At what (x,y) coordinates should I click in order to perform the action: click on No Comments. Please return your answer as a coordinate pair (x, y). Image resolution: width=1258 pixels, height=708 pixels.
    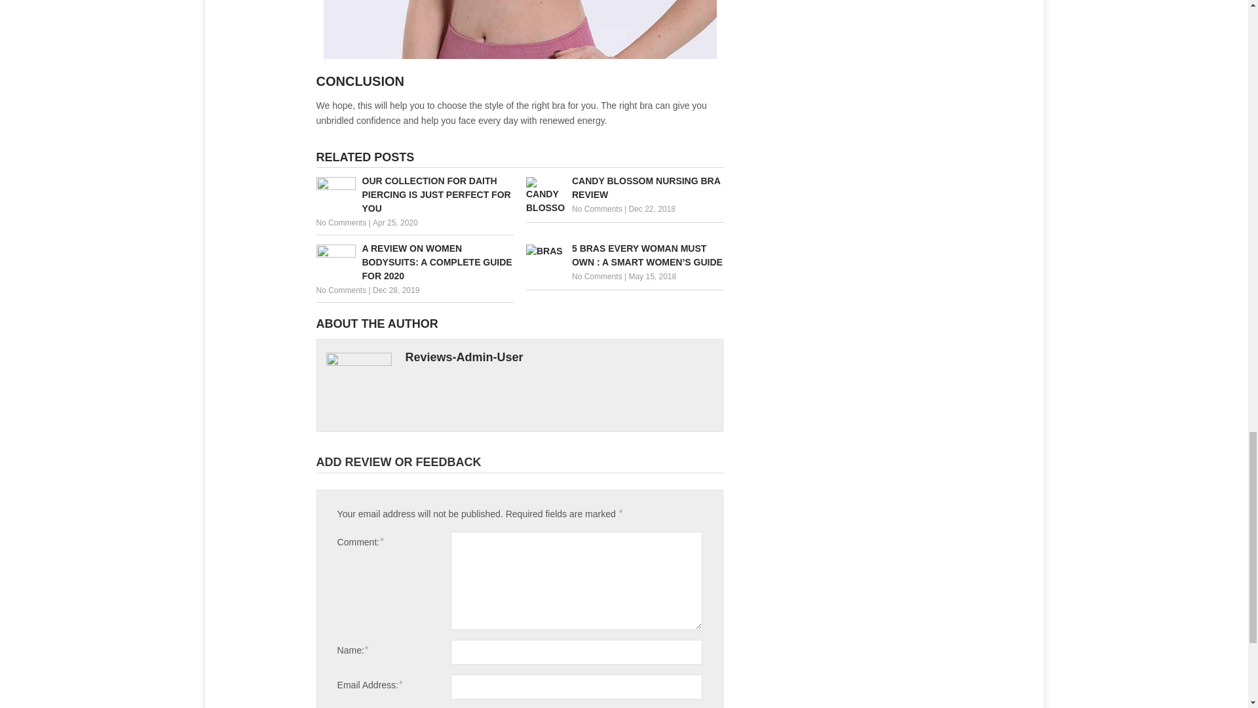
    Looking at the image, I should click on (341, 290).